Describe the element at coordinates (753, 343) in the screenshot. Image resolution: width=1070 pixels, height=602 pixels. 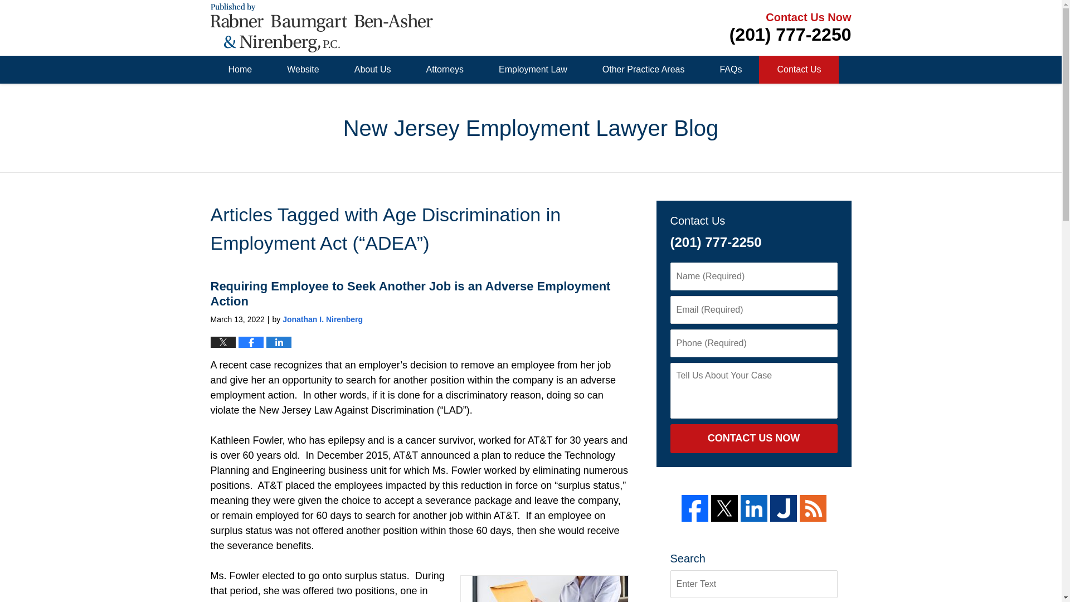
I see `Please enter a valid phone number.` at that location.